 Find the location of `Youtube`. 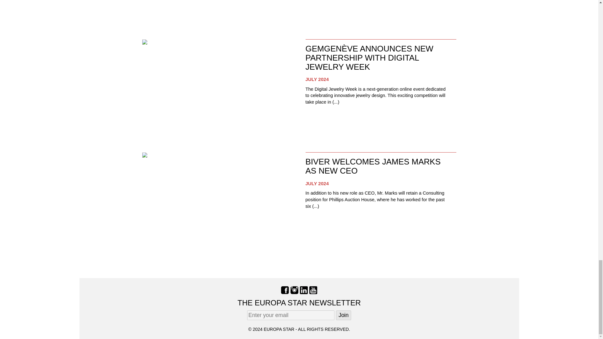

Youtube is located at coordinates (313, 289).